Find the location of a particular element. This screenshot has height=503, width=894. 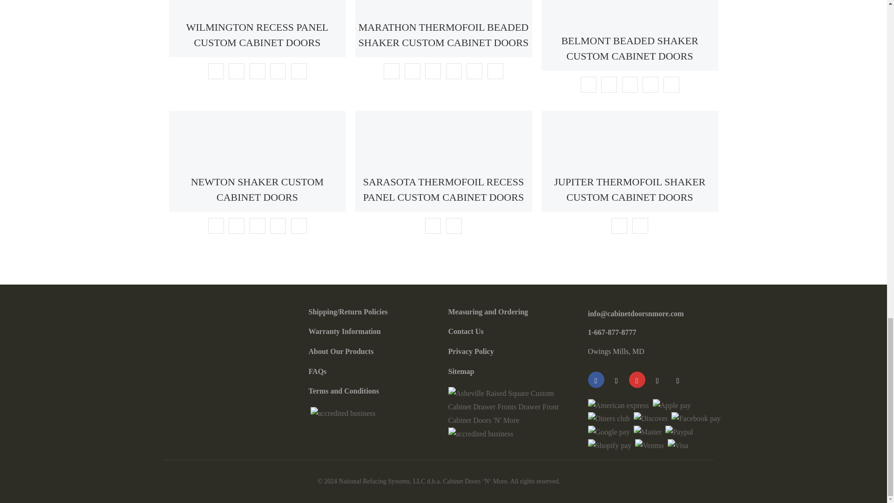

Cabinet Doors 'N' More on YouTube is located at coordinates (616, 380).